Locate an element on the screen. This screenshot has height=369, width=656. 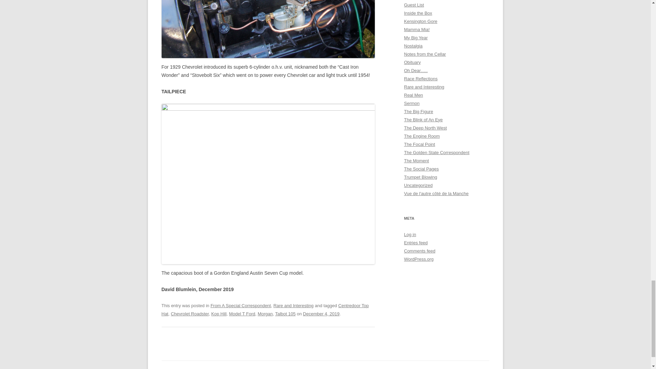
Rare and Interesting is located at coordinates (293, 305).